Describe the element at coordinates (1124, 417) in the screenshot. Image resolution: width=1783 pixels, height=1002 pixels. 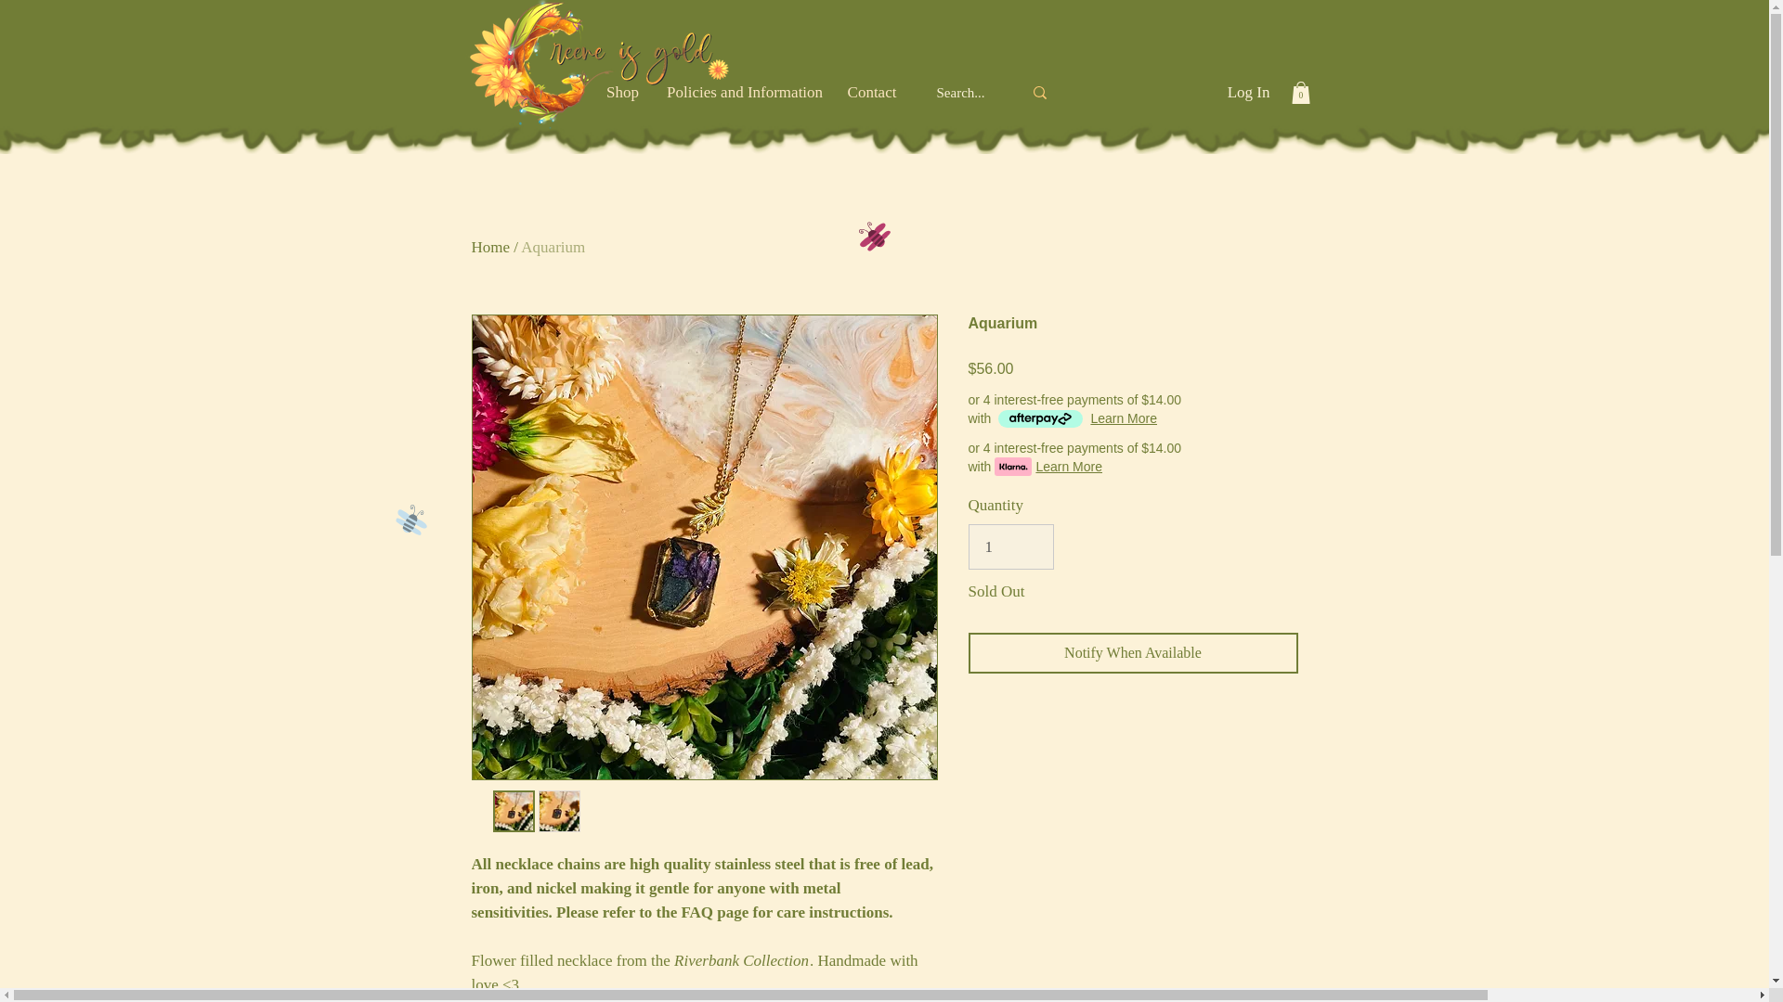
I see `Learn More` at that location.